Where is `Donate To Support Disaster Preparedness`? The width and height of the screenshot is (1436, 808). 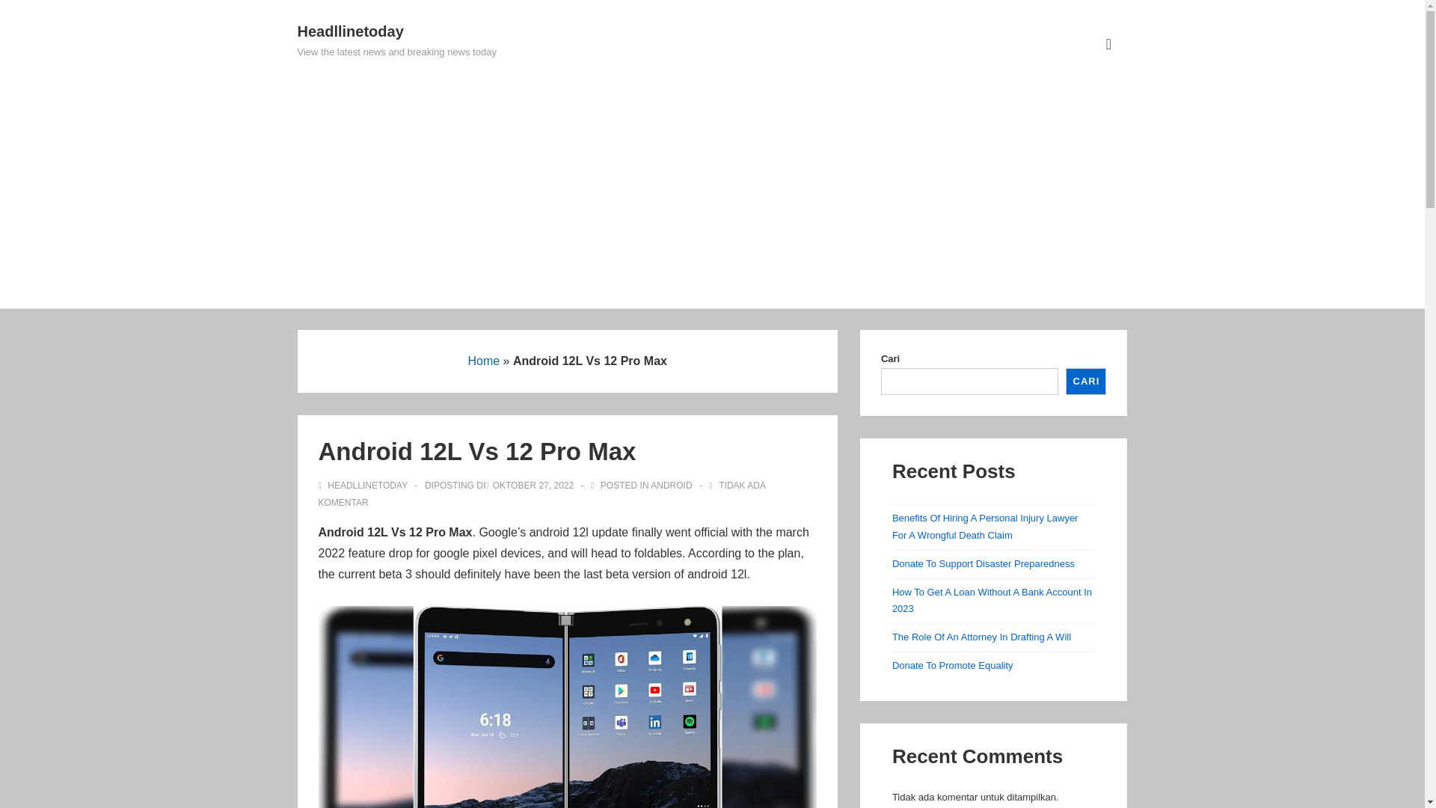 Donate To Support Disaster Preparedness is located at coordinates (983, 564).